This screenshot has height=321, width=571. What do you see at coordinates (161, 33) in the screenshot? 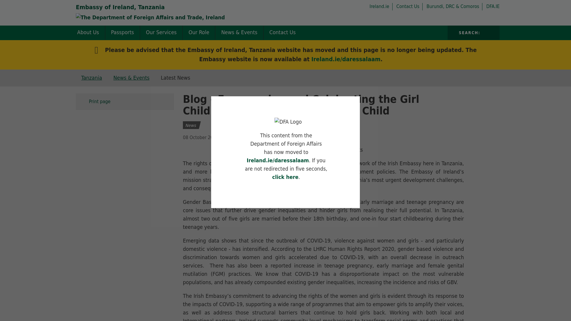
I see `Our Services` at bounding box center [161, 33].